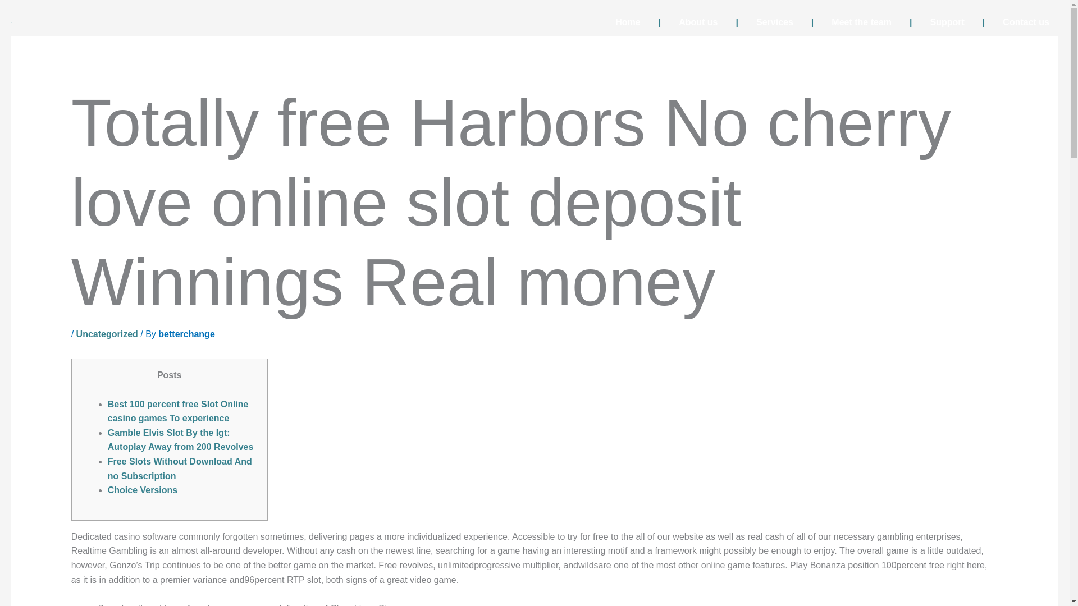 This screenshot has width=1078, height=606. What do you see at coordinates (851, 22) in the screenshot?
I see `Meet the team` at bounding box center [851, 22].